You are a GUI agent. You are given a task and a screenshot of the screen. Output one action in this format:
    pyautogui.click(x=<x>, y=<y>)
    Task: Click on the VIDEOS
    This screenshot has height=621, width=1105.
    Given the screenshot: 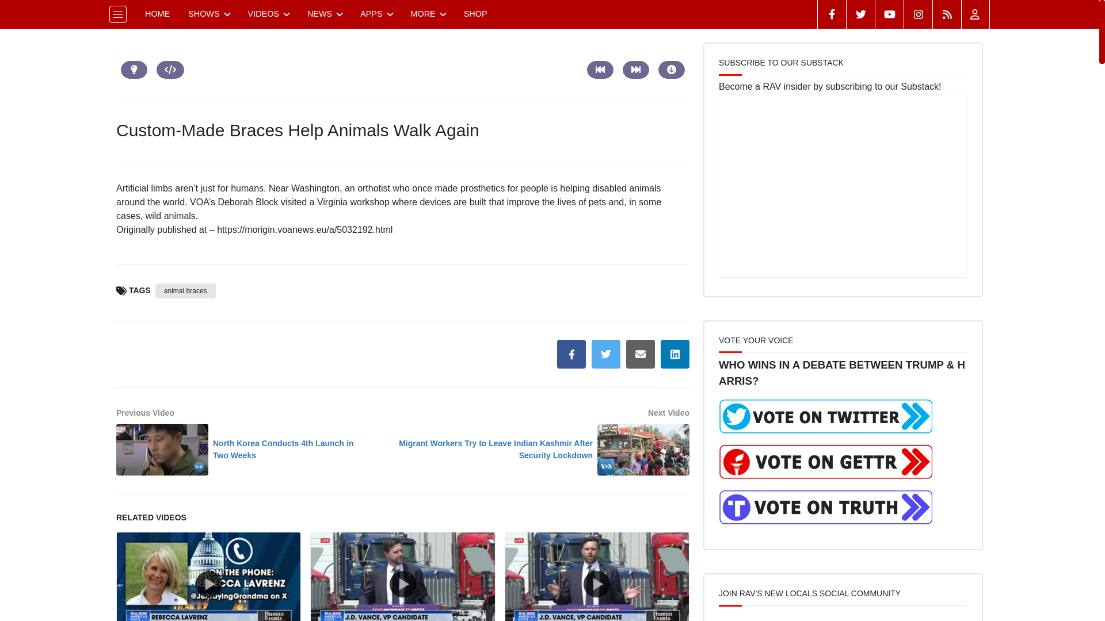 What is the action you would take?
    pyautogui.click(x=268, y=14)
    